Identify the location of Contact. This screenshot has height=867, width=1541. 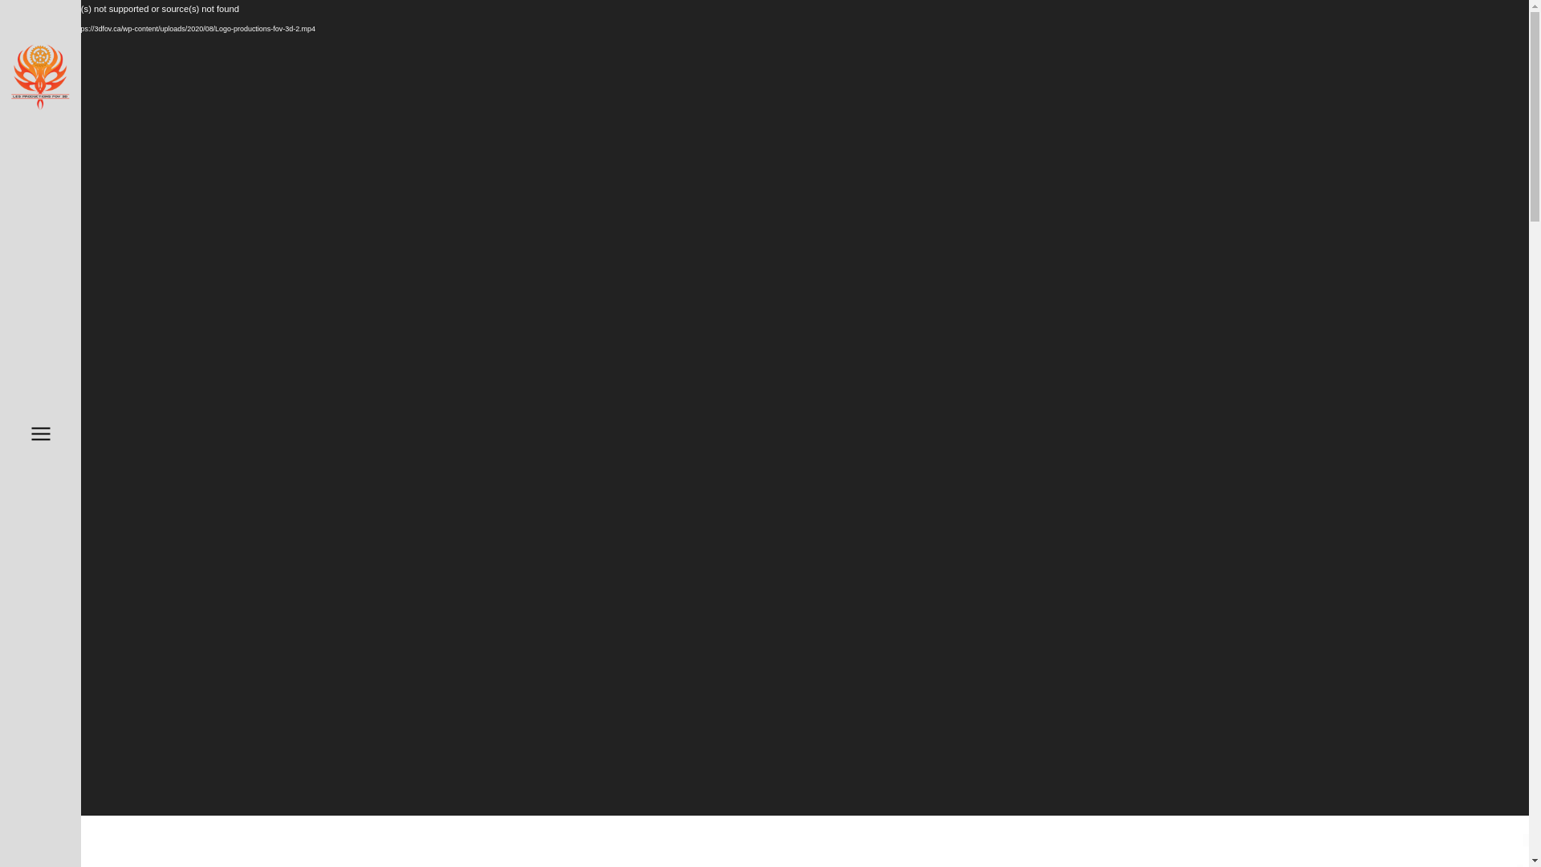
(170, 271).